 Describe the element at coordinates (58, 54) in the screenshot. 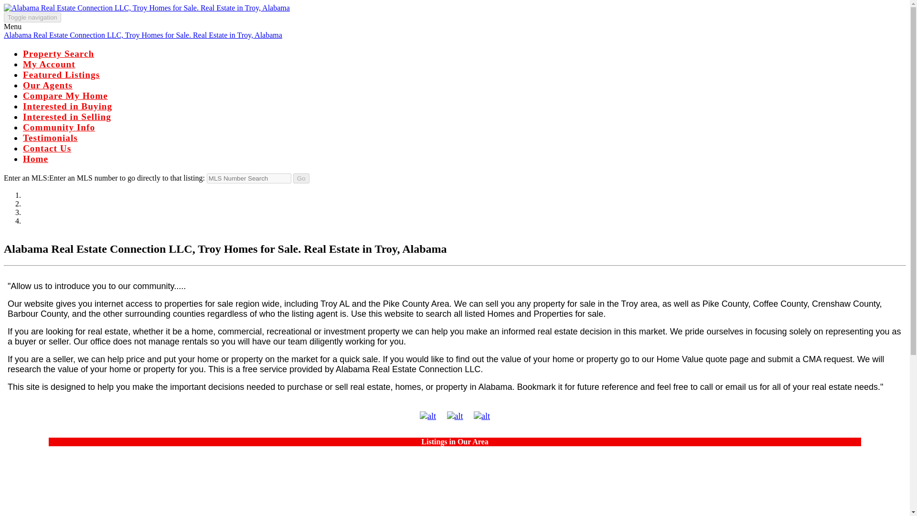

I see `Property Search` at that location.